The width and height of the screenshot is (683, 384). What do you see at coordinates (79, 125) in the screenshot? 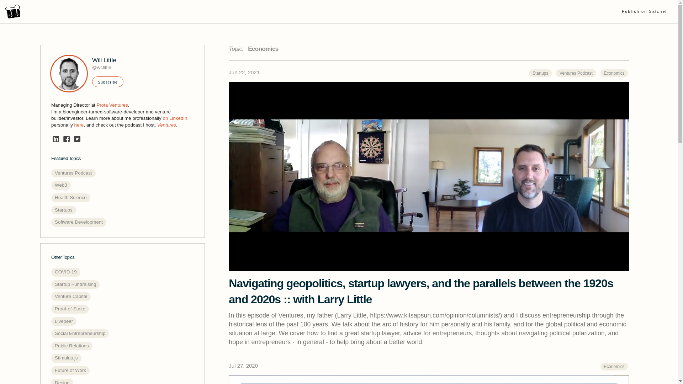
I see `here` at bounding box center [79, 125].